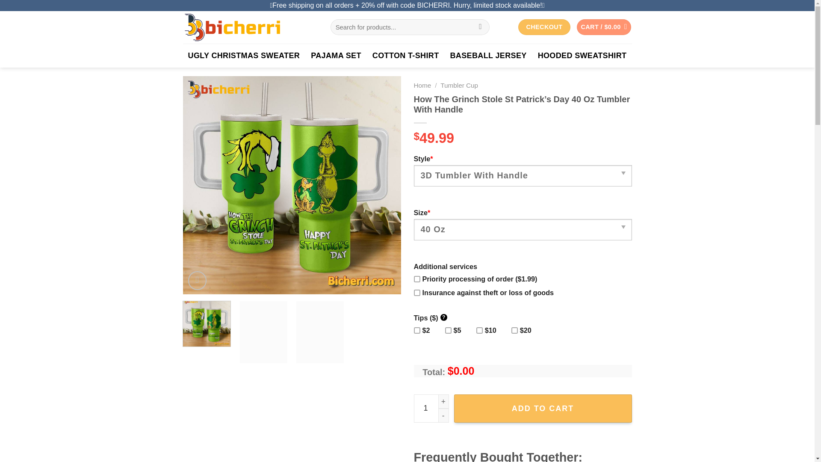 This screenshot has width=821, height=462. I want to click on Search, so click(481, 27).